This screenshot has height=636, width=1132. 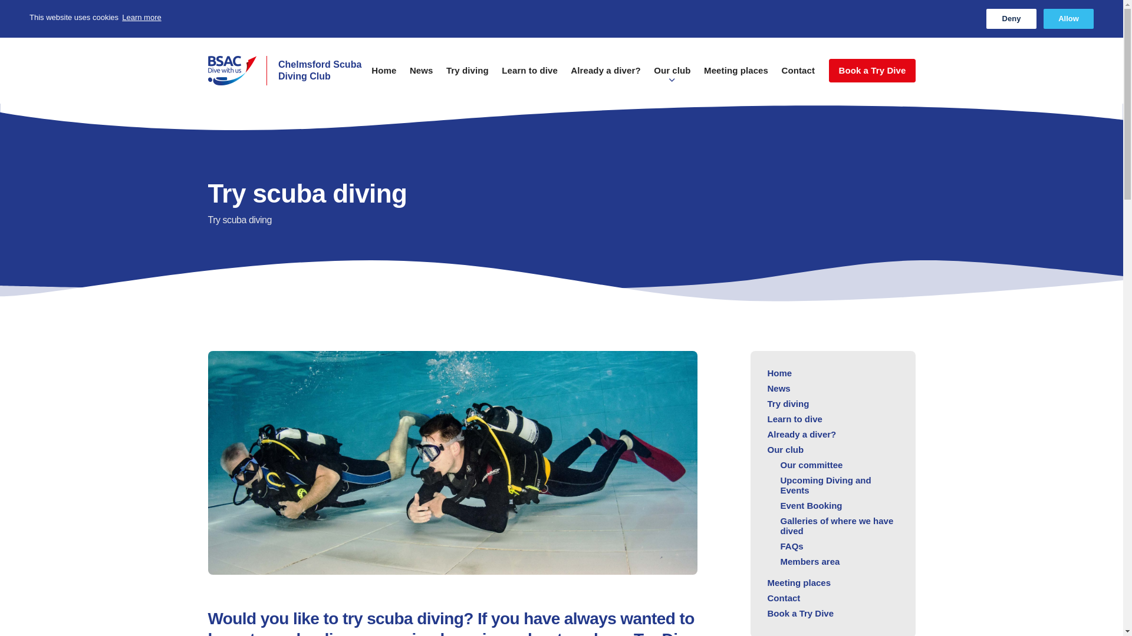 I want to click on Our club, so click(x=672, y=76).